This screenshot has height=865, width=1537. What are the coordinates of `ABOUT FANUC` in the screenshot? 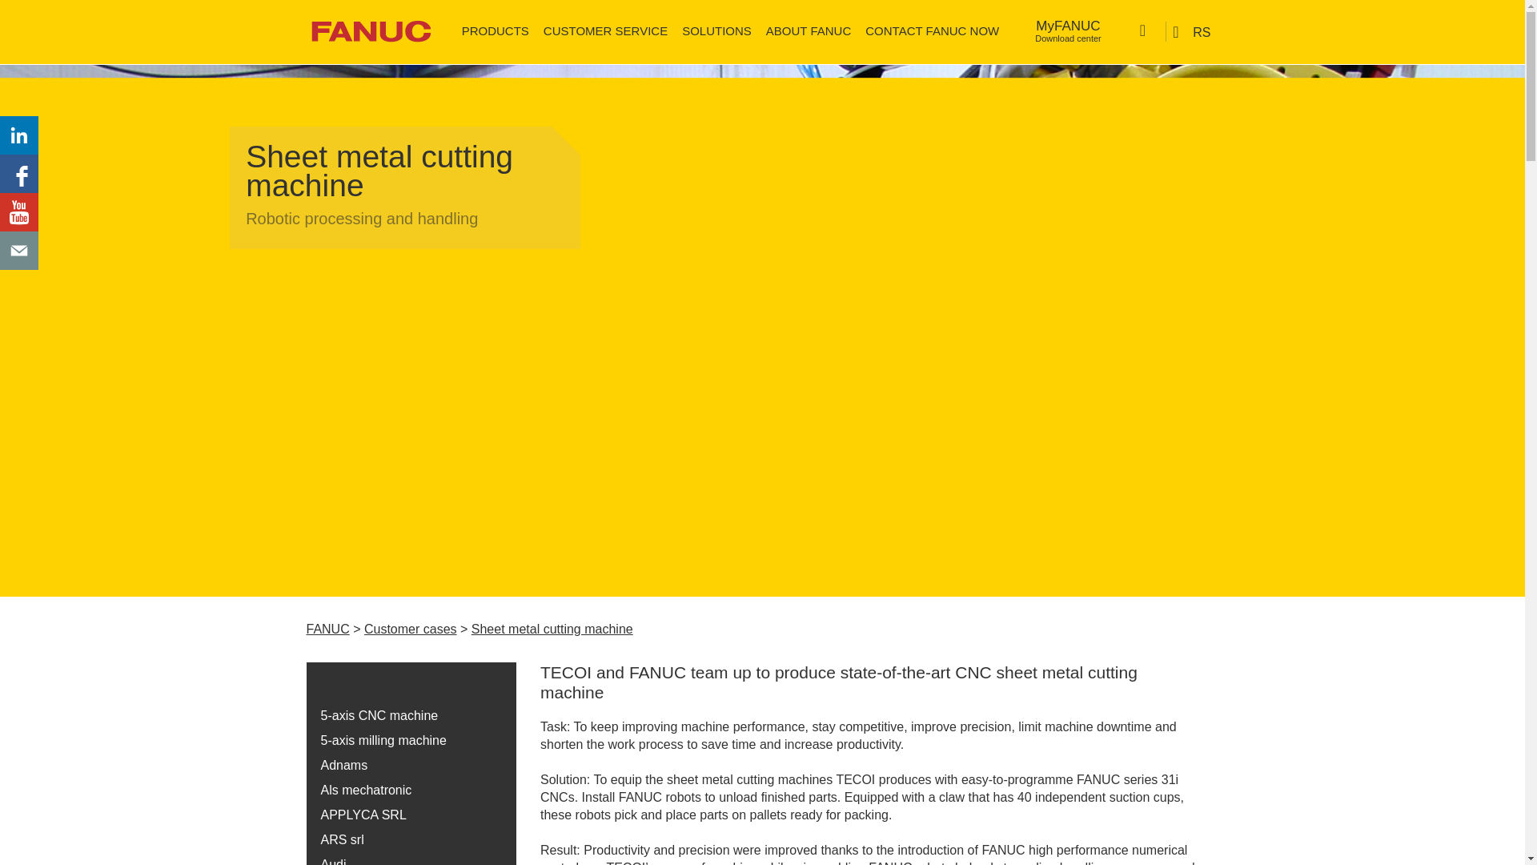 It's located at (809, 30).